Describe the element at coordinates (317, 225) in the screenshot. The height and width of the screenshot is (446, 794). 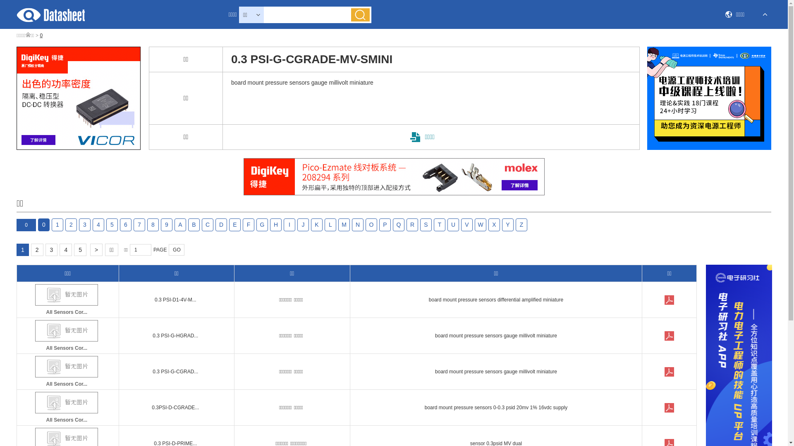
I see `K` at that location.